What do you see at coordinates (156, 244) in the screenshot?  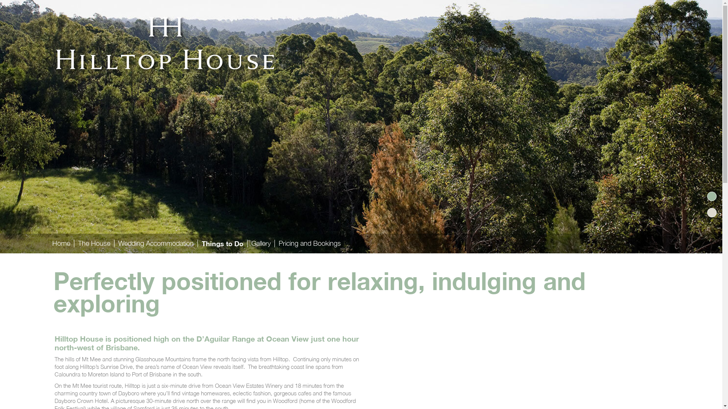 I see `Wedding Accommodation` at bounding box center [156, 244].